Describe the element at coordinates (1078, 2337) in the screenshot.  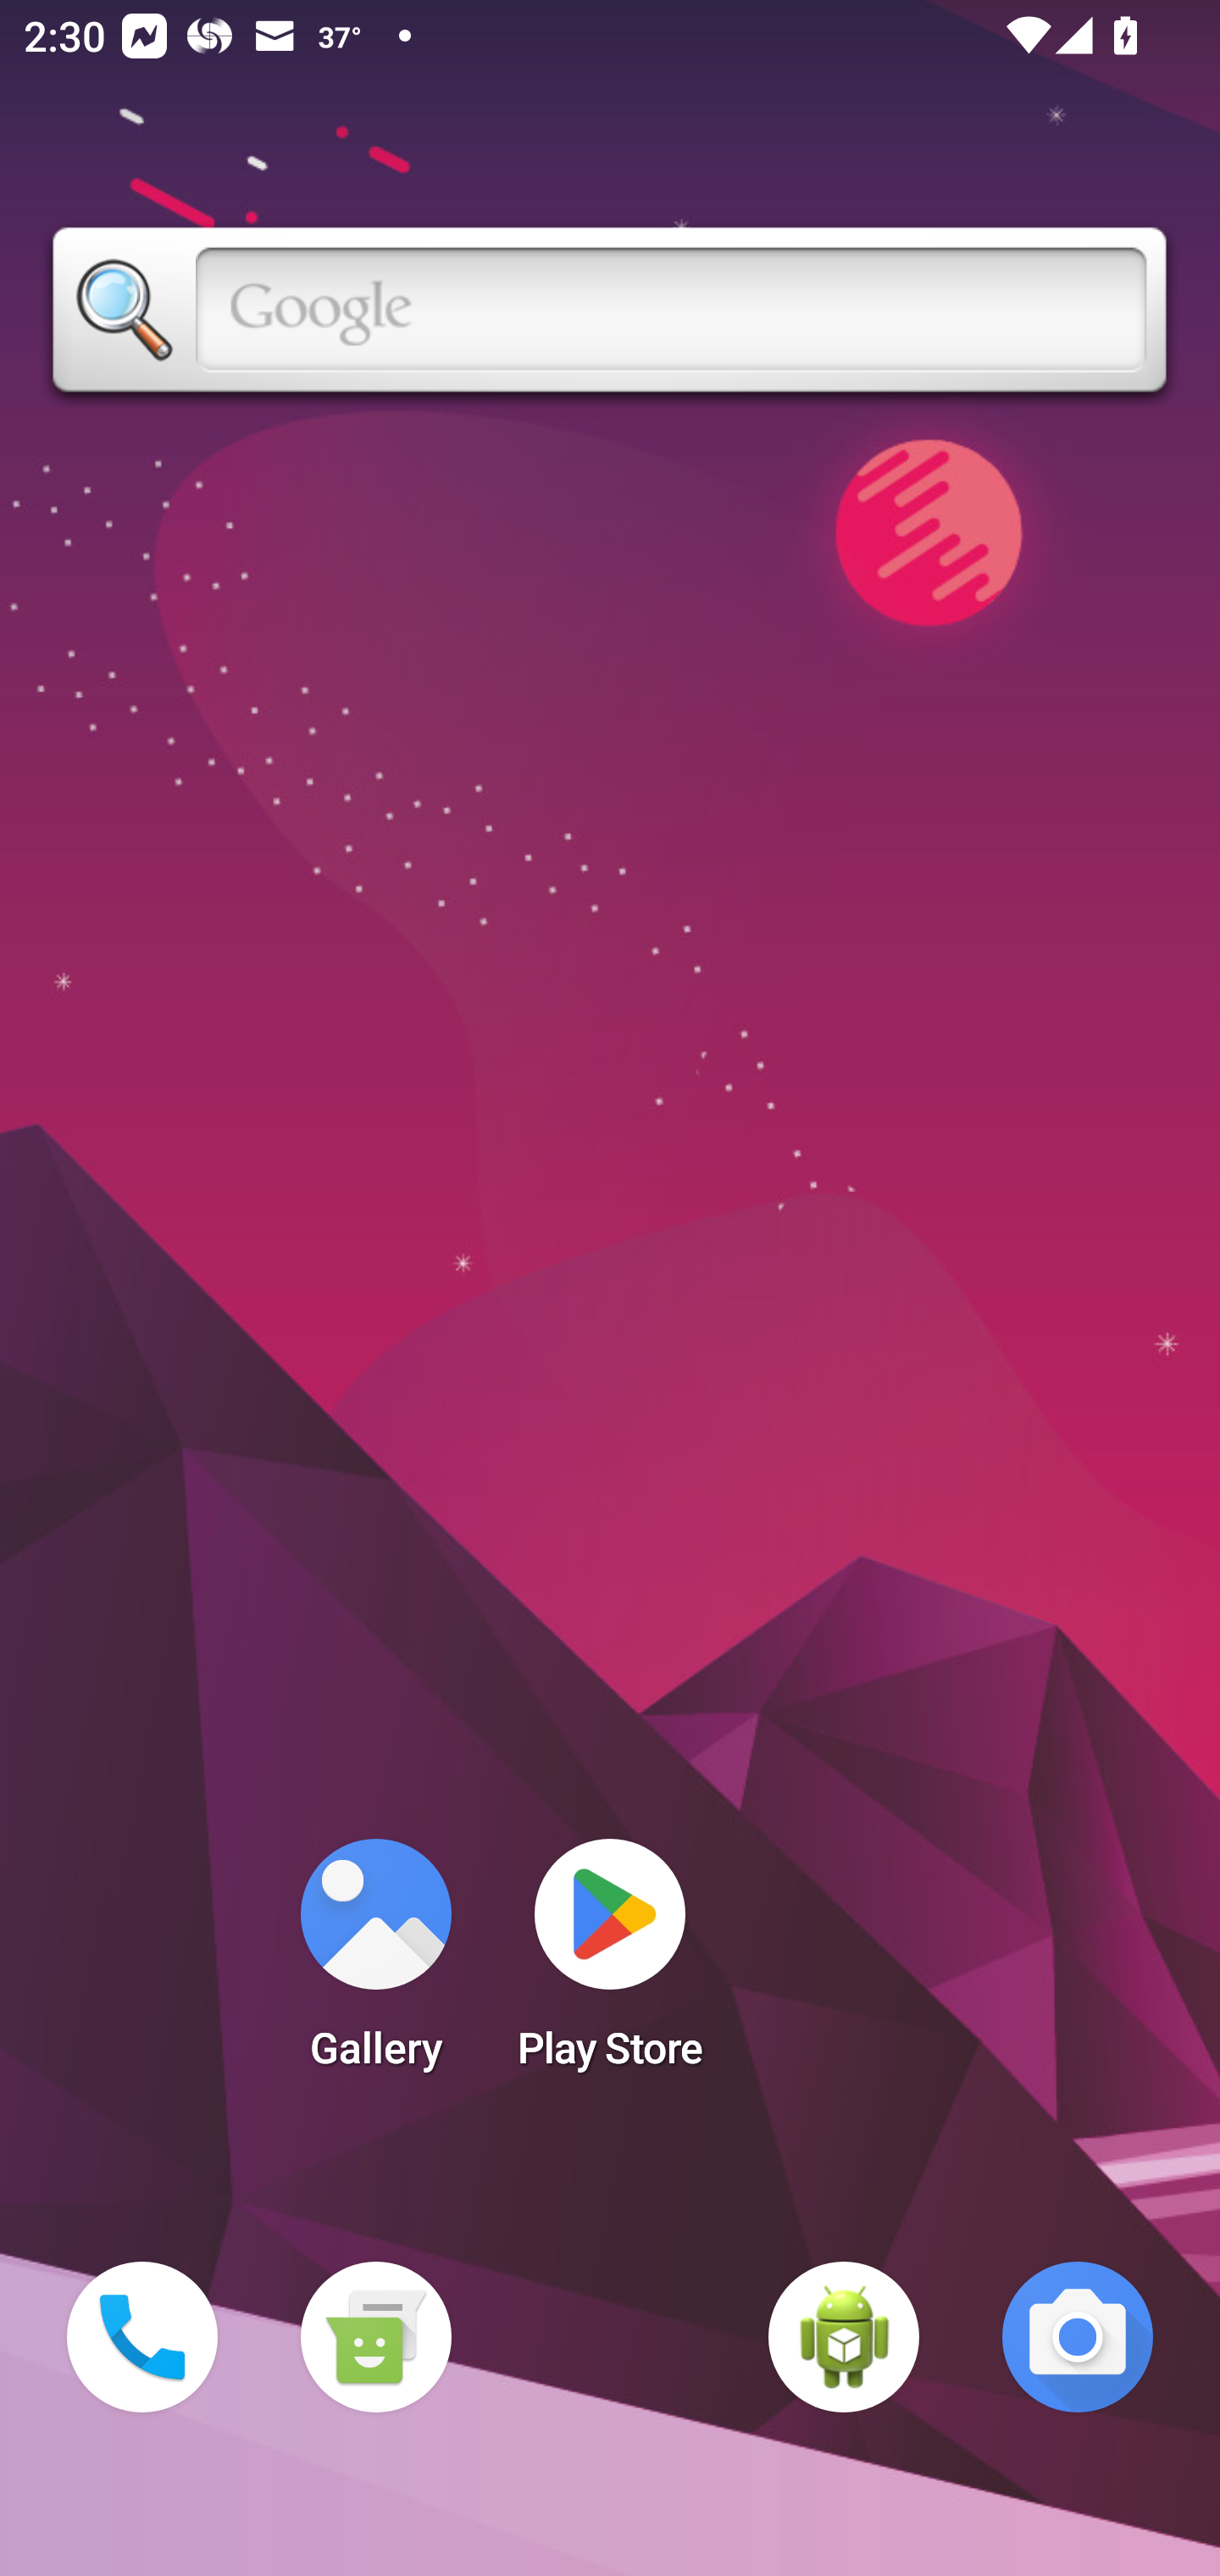
I see `Camera` at that location.